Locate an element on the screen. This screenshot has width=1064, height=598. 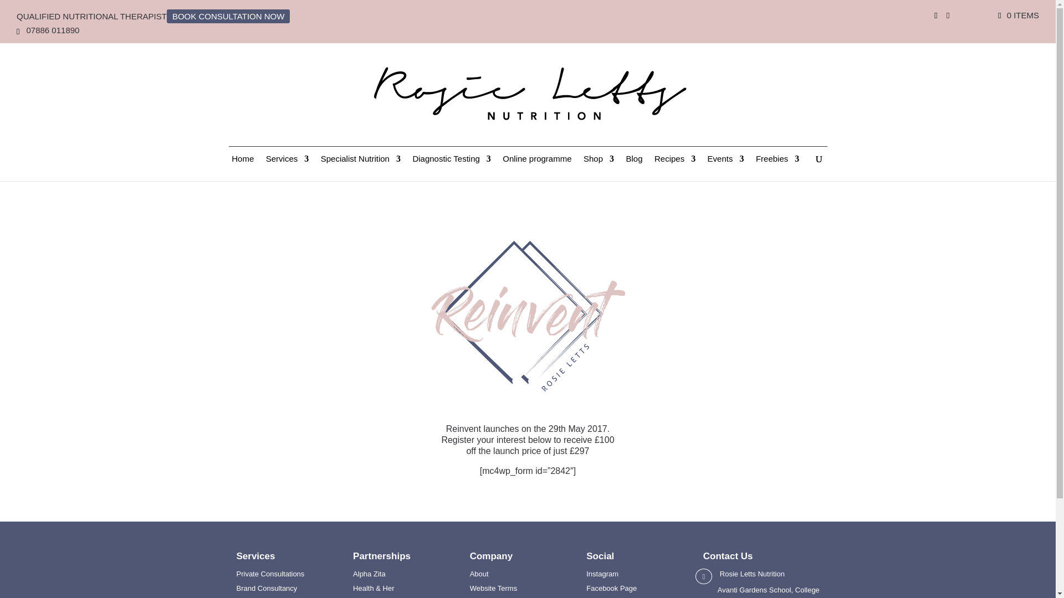
07886 011890 is located at coordinates (52, 30).